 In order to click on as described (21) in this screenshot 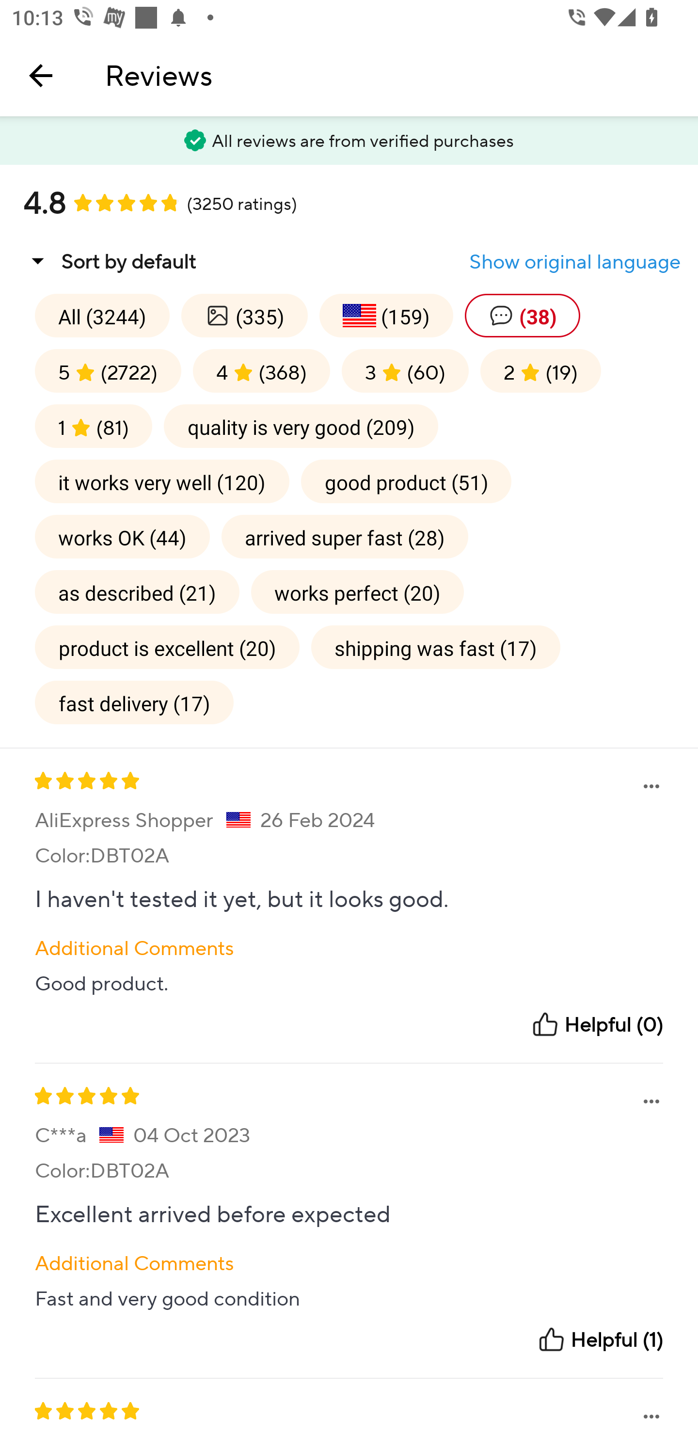, I will do `click(137, 591)`.